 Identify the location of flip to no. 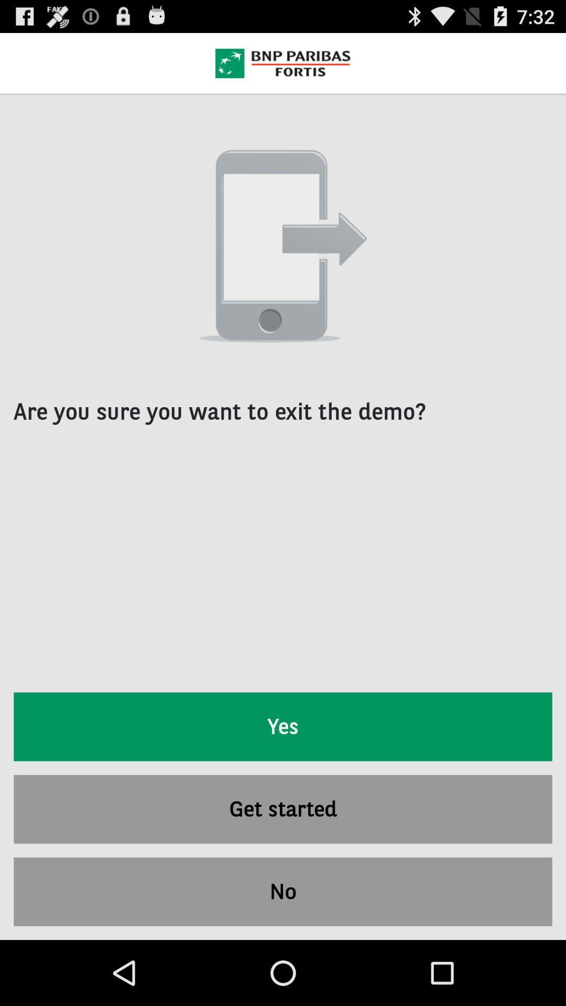
(283, 892).